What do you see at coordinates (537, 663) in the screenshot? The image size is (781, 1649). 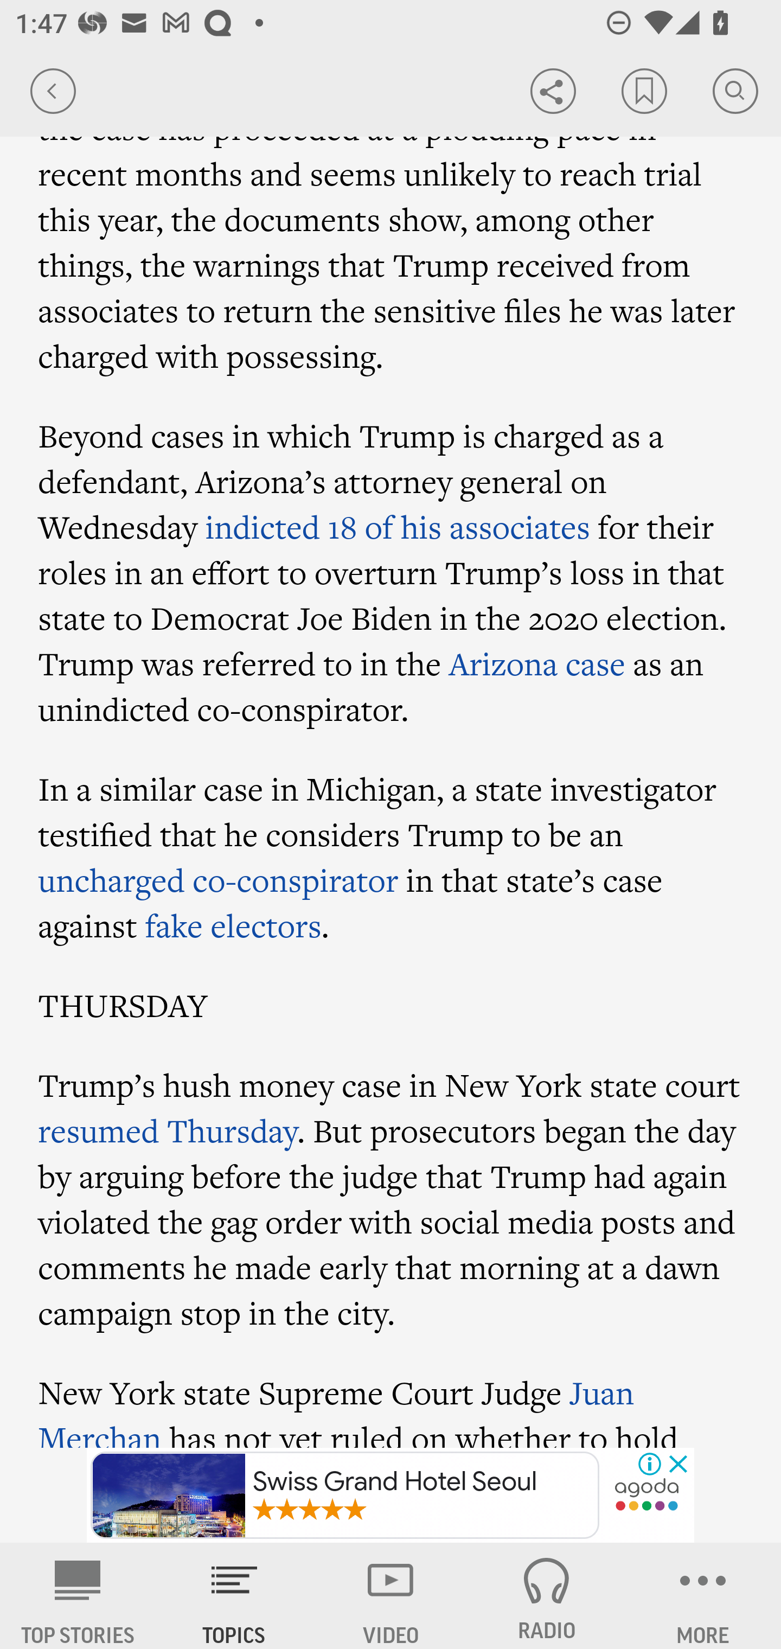 I see `Arizona case` at bounding box center [537, 663].